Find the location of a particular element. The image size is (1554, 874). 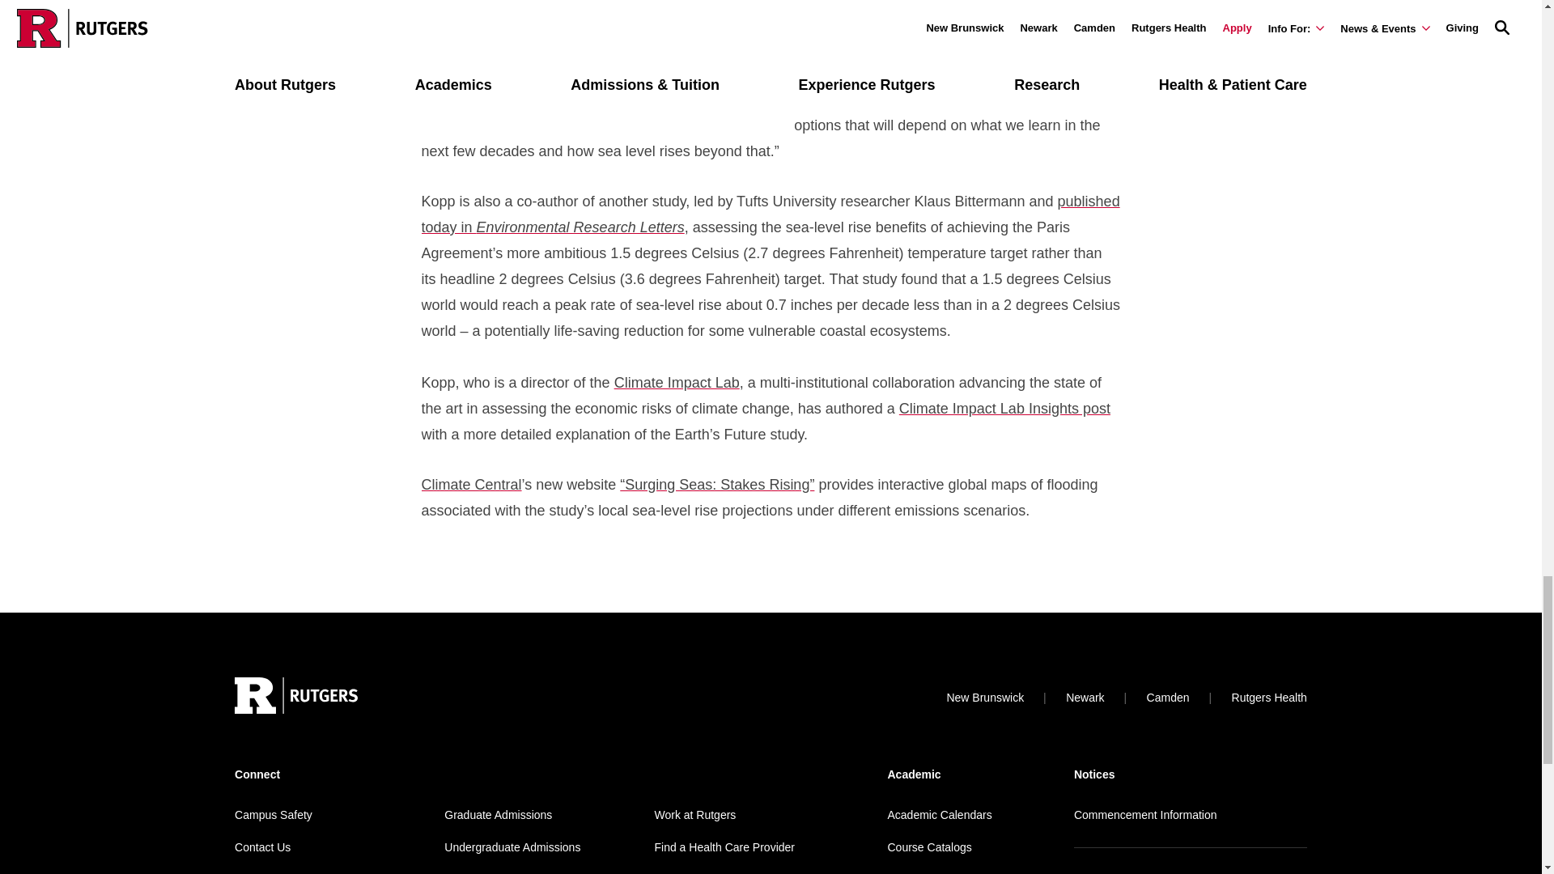

Course Catalogs is located at coordinates (929, 846).